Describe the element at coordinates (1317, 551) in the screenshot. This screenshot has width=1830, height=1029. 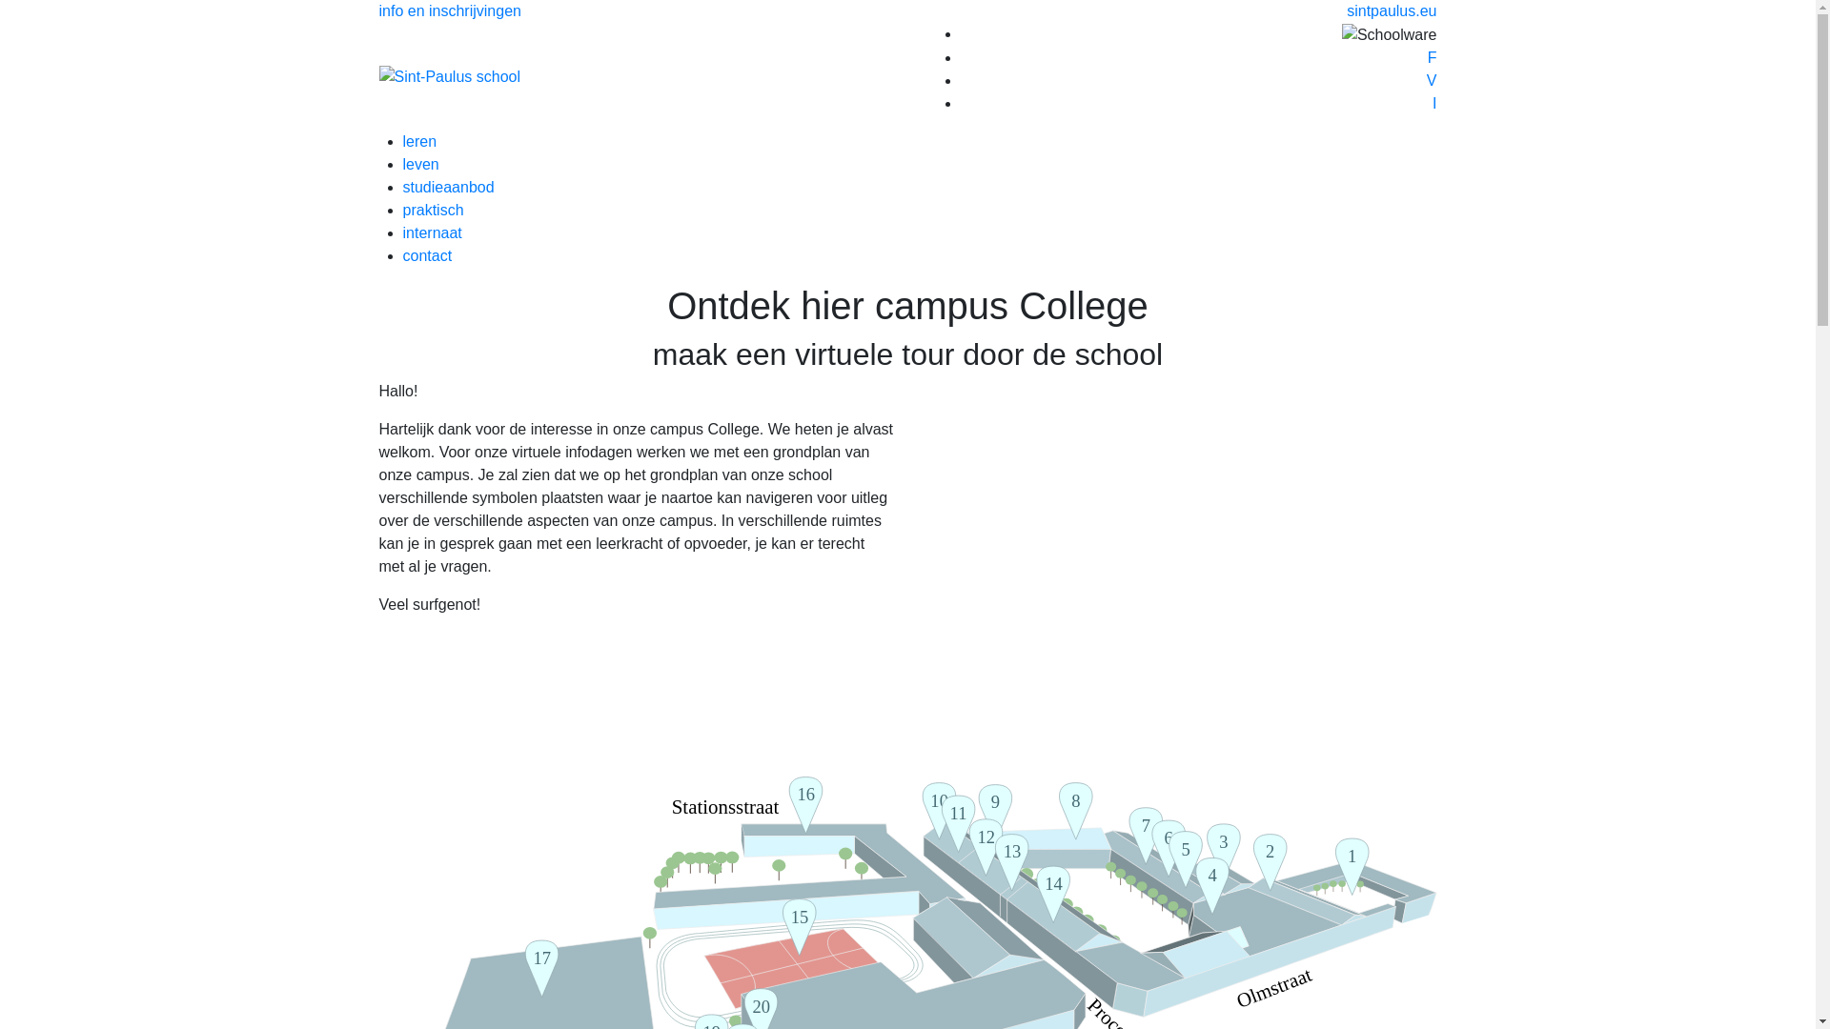
I see `Infodag` at that location.